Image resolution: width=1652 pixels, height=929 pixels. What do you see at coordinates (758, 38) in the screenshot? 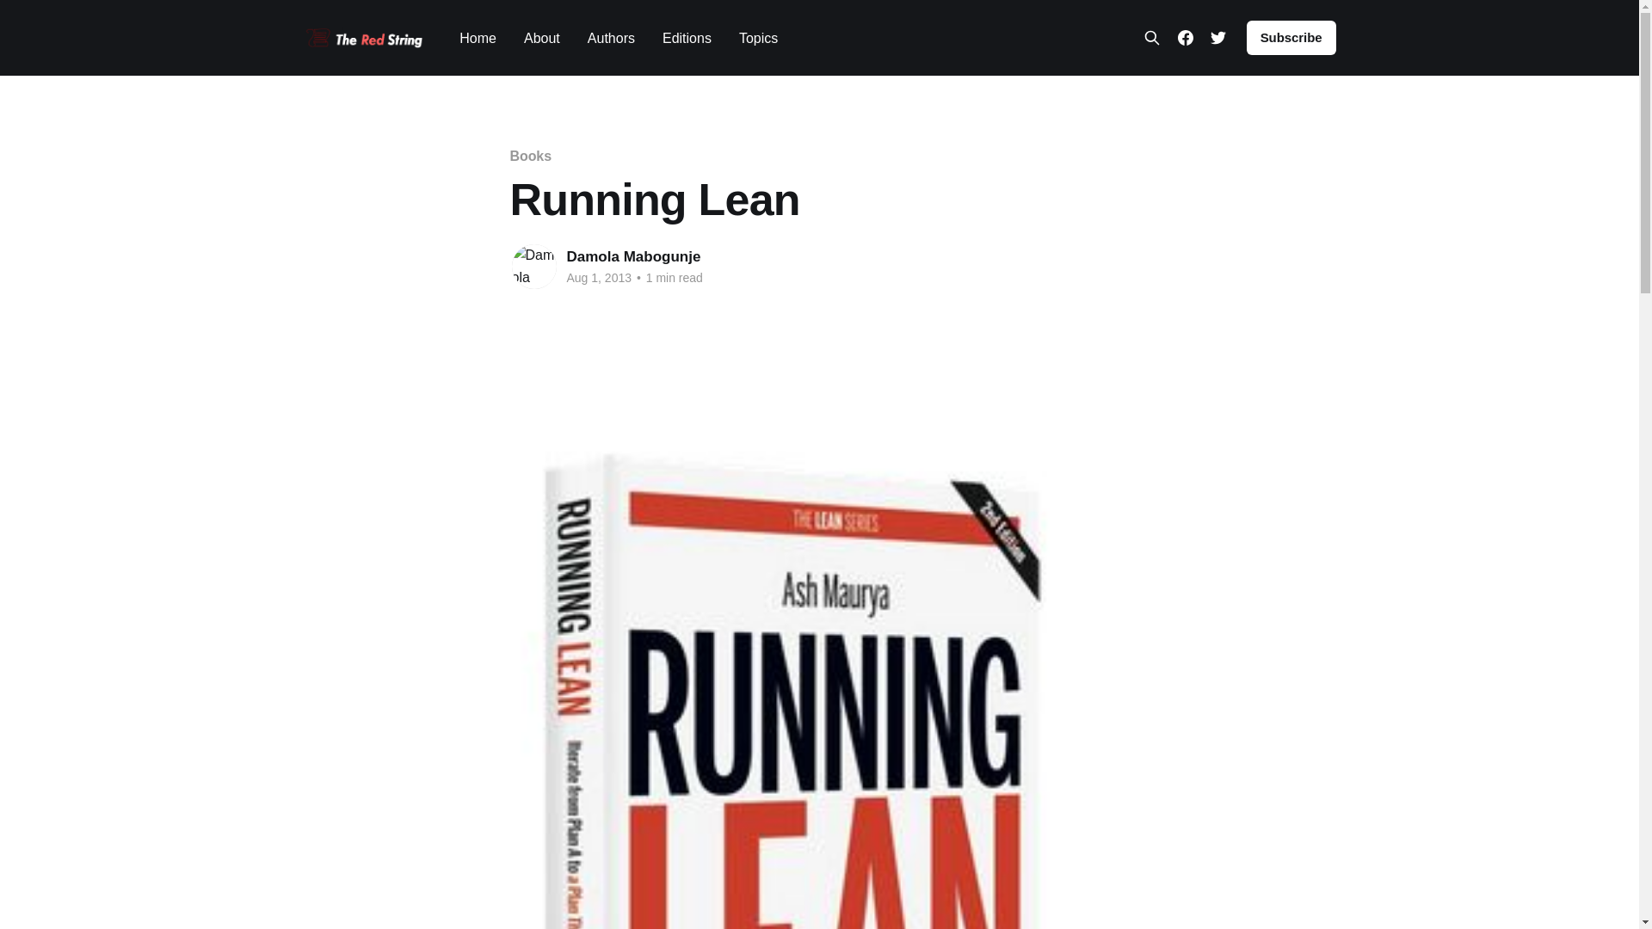
I see `Topics` at bounding box center [758, 38].